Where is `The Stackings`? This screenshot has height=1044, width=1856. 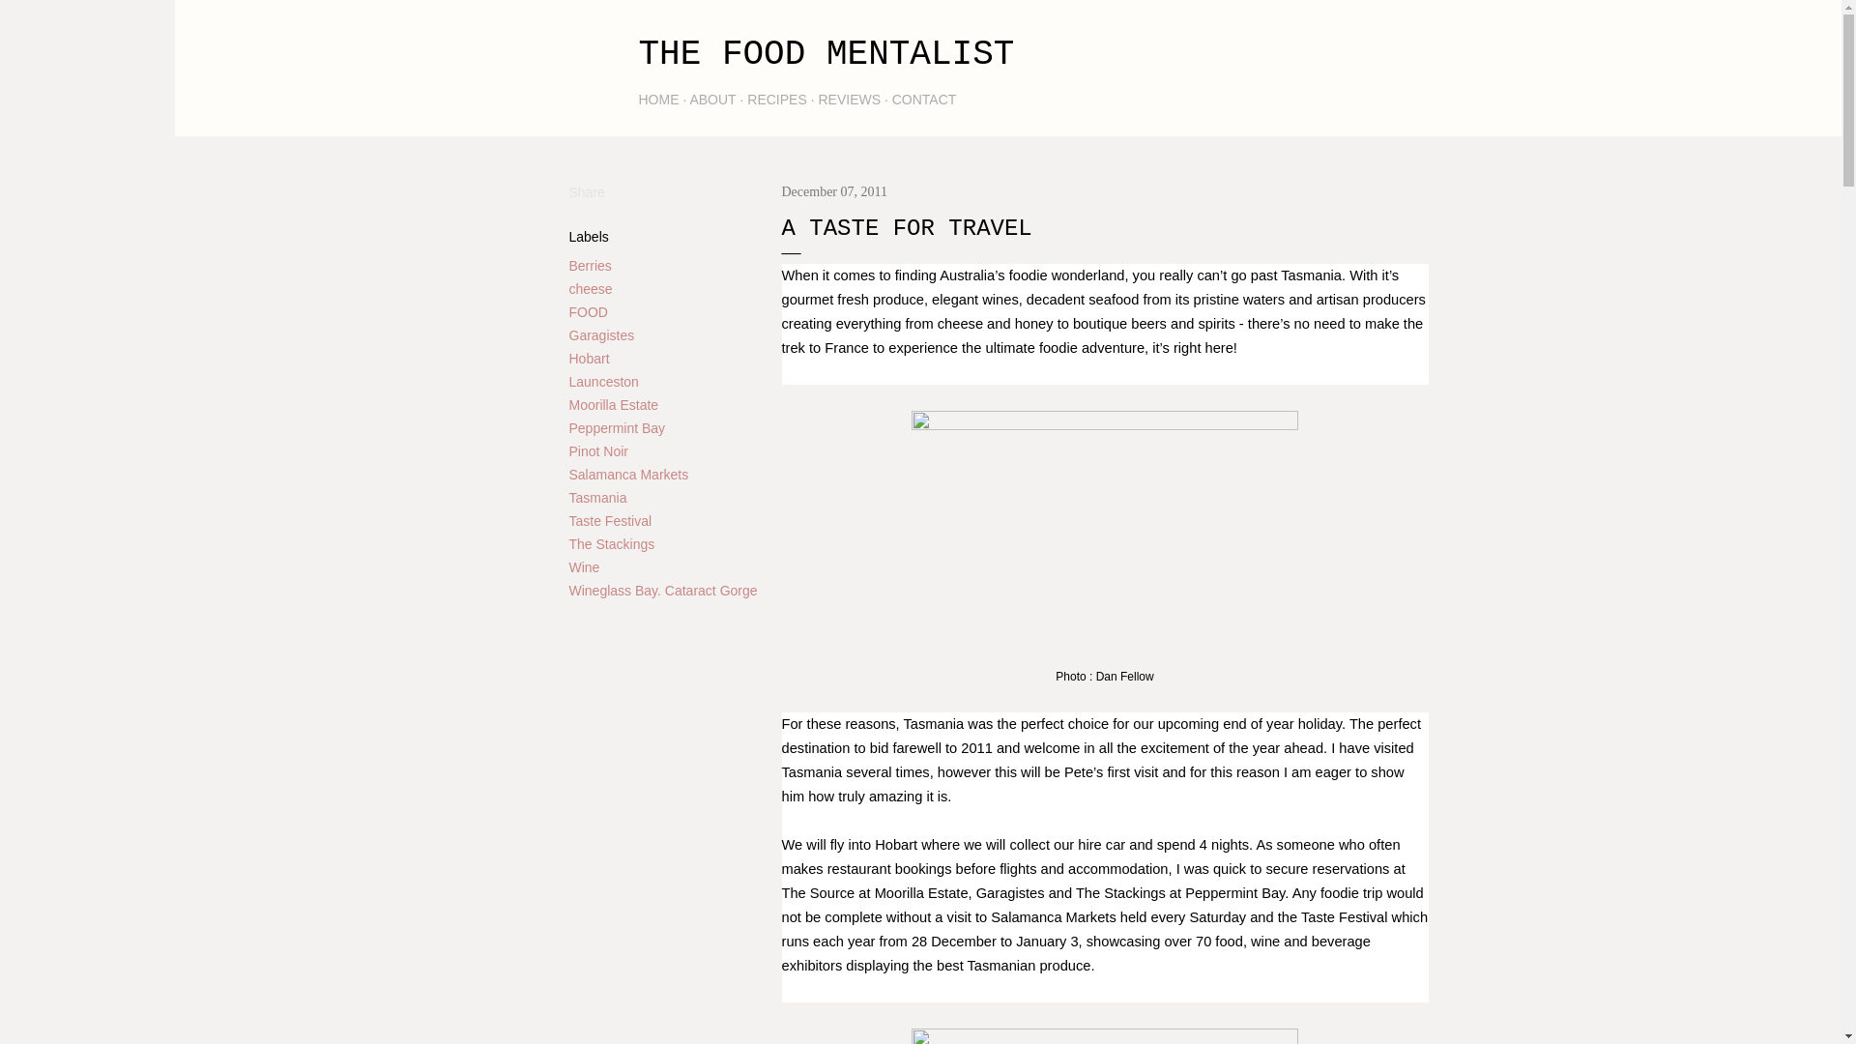 The Stackings is located at coordinates (611, 544).